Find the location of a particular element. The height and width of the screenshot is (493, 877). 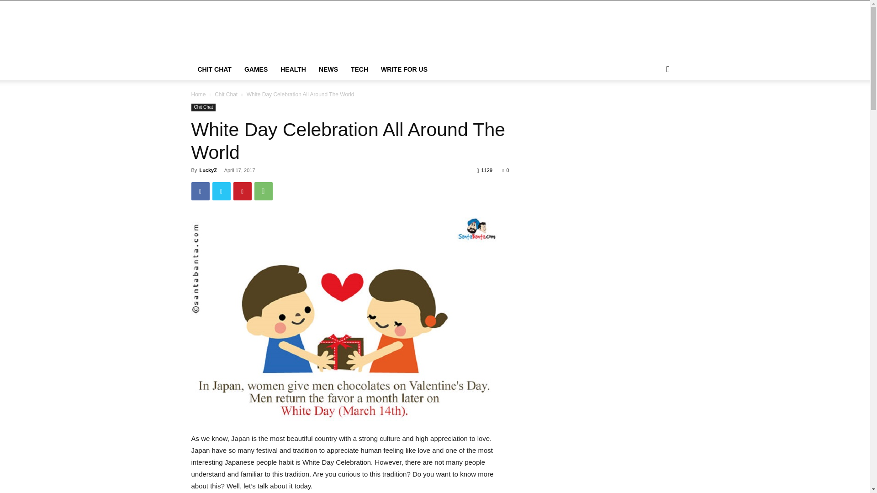

Chit Chat is located at coordinates (226, 94).